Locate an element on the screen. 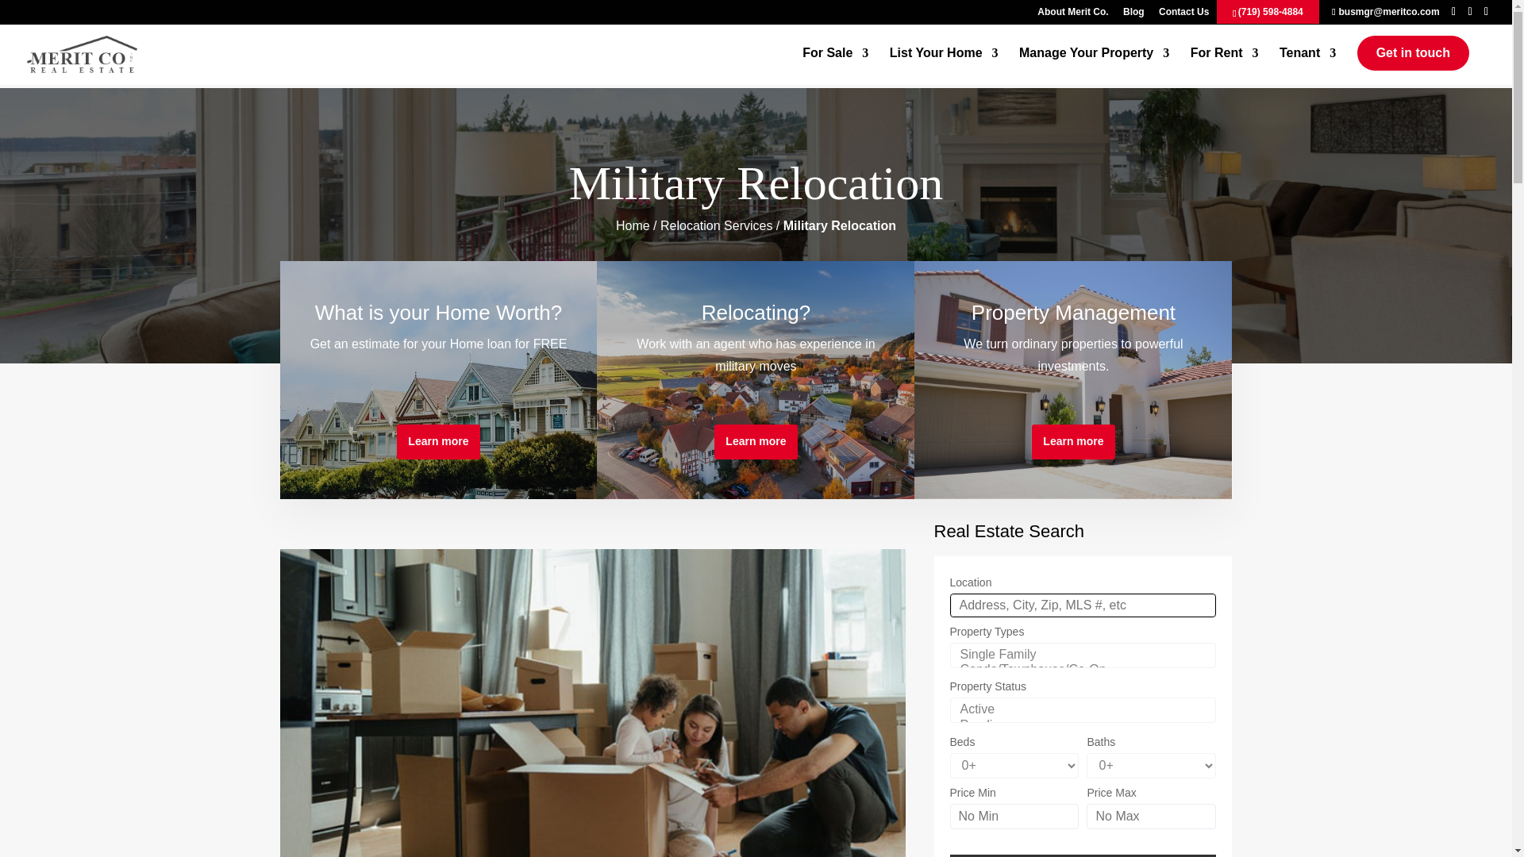  For Rent is located at coordinates (1224, 66).